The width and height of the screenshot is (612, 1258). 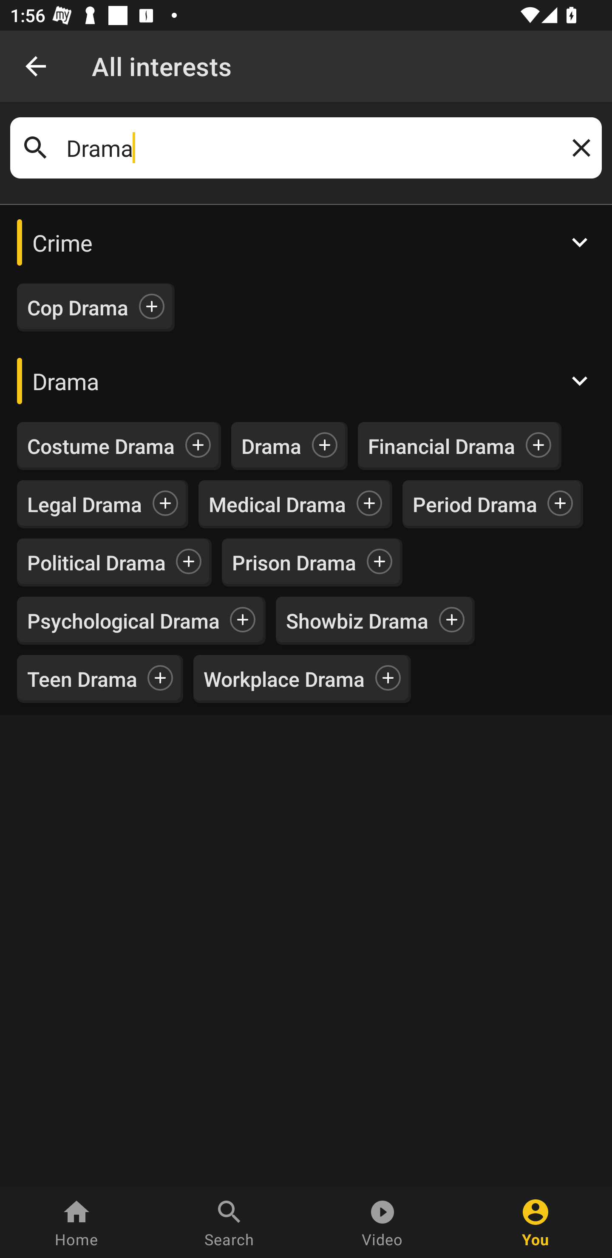 What do you see at coordinates (123, 620) in the screenshot?
I see `Psychological Drama` at bounding box center [123, 620].